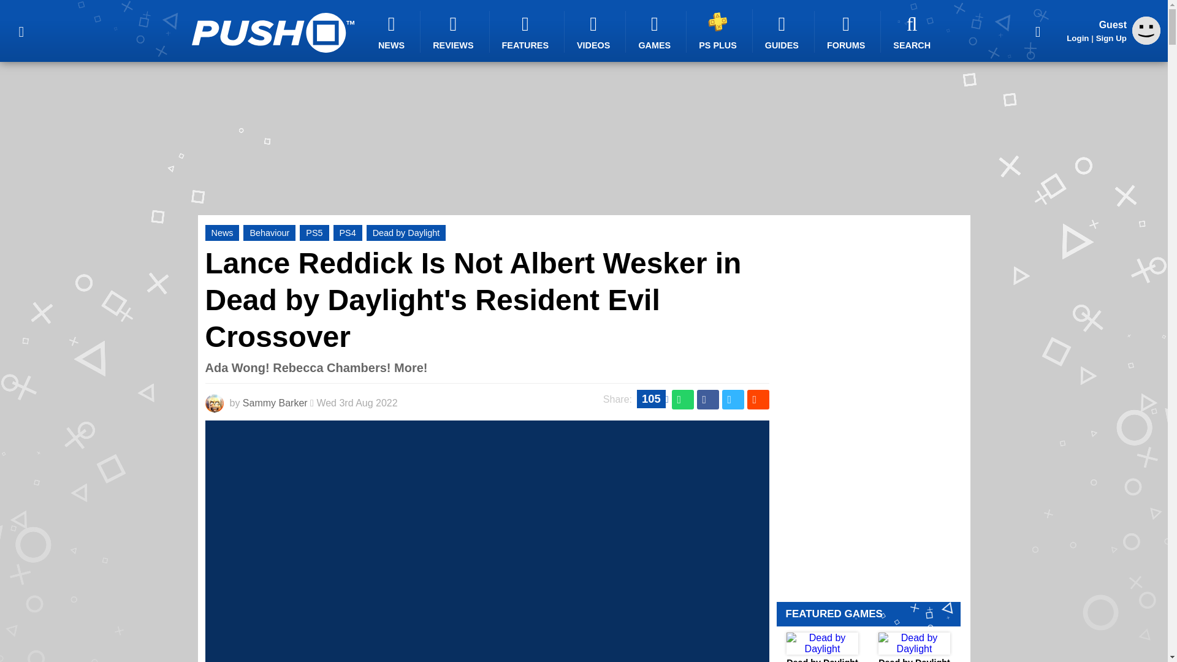 The width and height of the screenshot is (1177, 662). Describe the element at coordinates (683, 400) in the screenshot. I see `Share this on WhatsApp` at that location.